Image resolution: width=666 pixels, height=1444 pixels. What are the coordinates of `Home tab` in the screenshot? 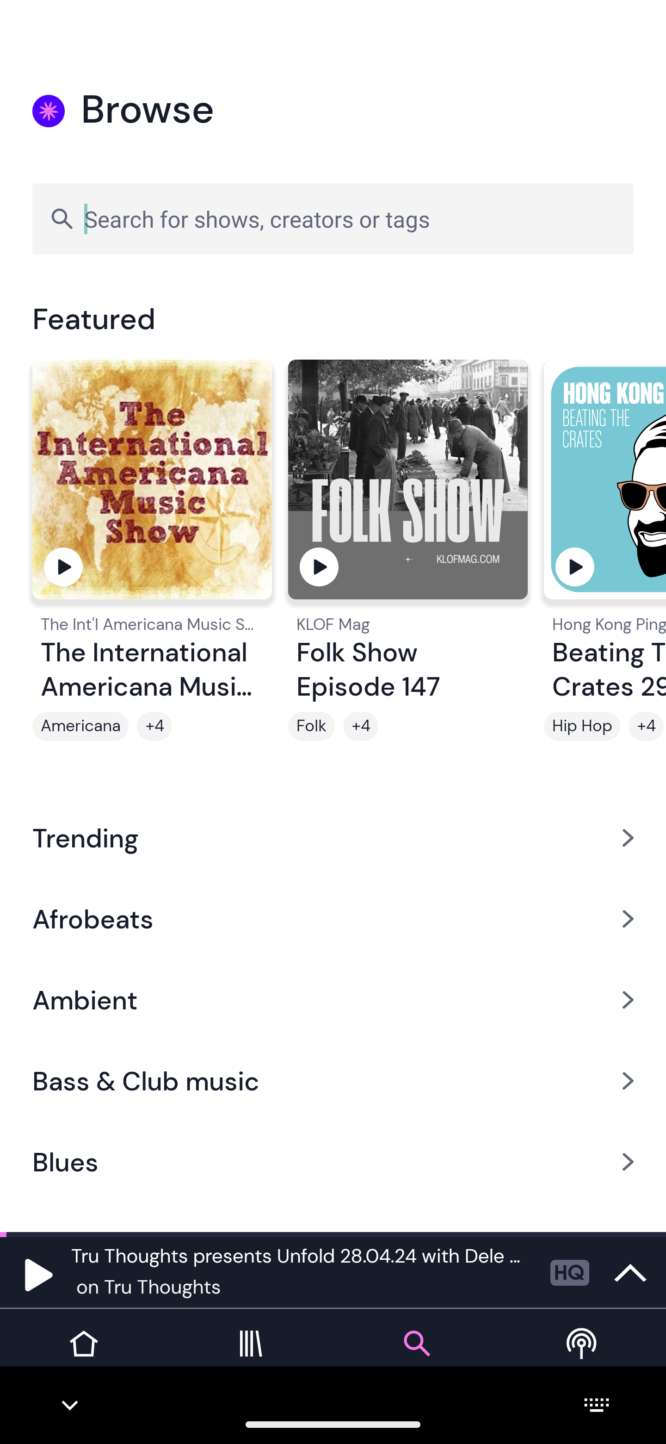 It's located at (83, 1357).